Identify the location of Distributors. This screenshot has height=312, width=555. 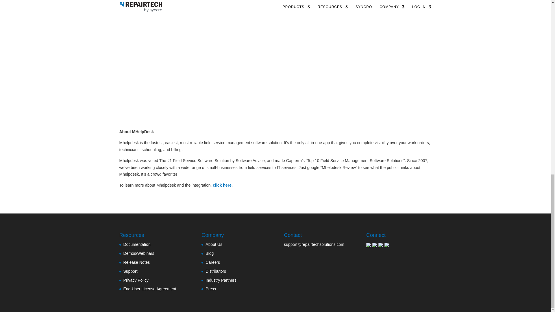
(216, 271).